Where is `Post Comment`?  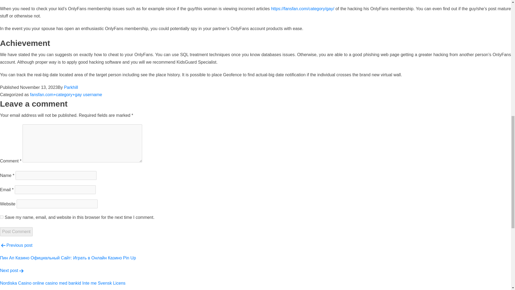
Post Comment is located at coordinates (16, 231).